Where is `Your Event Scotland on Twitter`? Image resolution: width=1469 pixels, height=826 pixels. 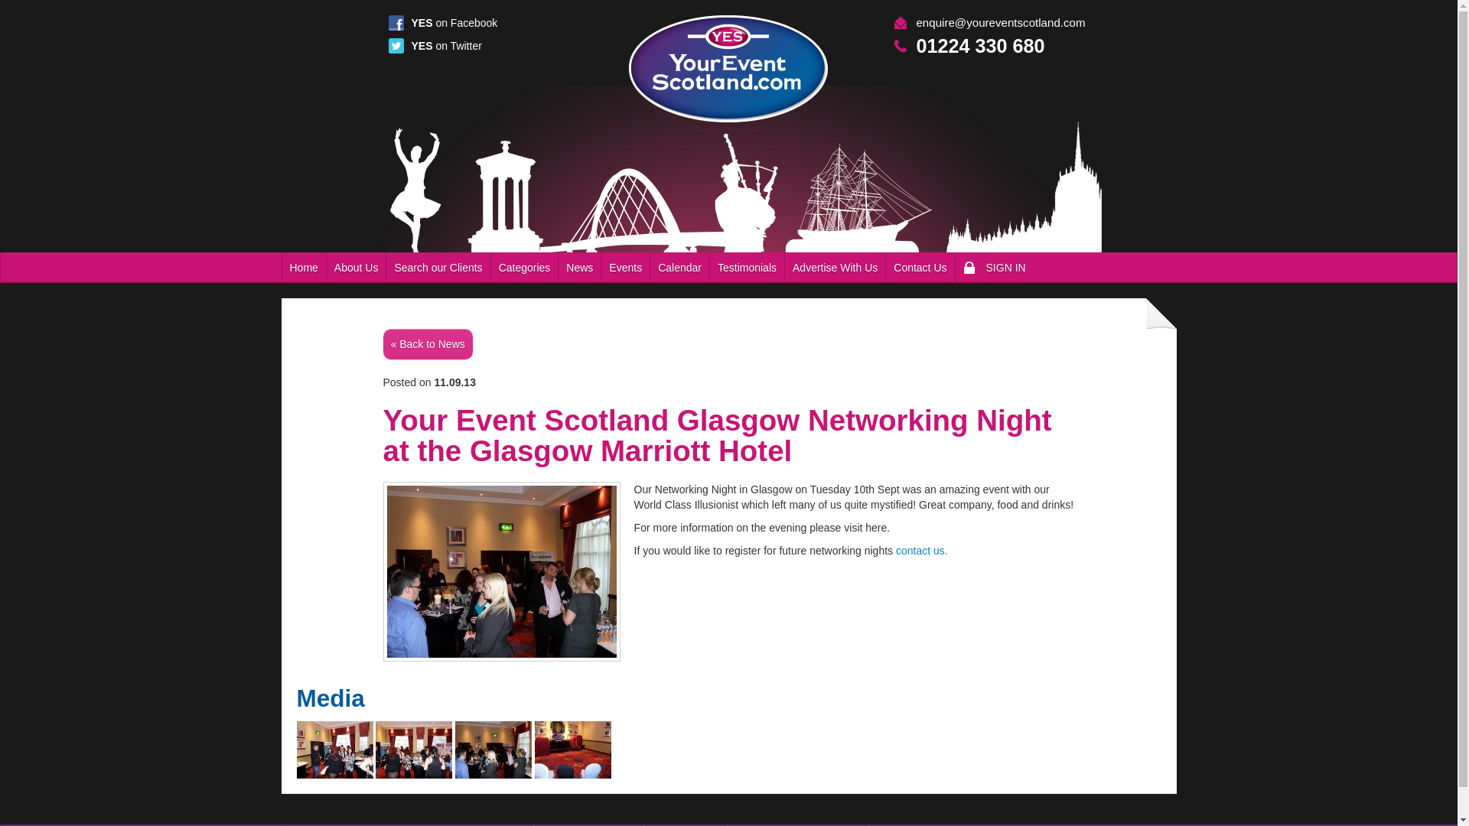 Your Event Scotland on Twitter is located at coordinates (446, 46).